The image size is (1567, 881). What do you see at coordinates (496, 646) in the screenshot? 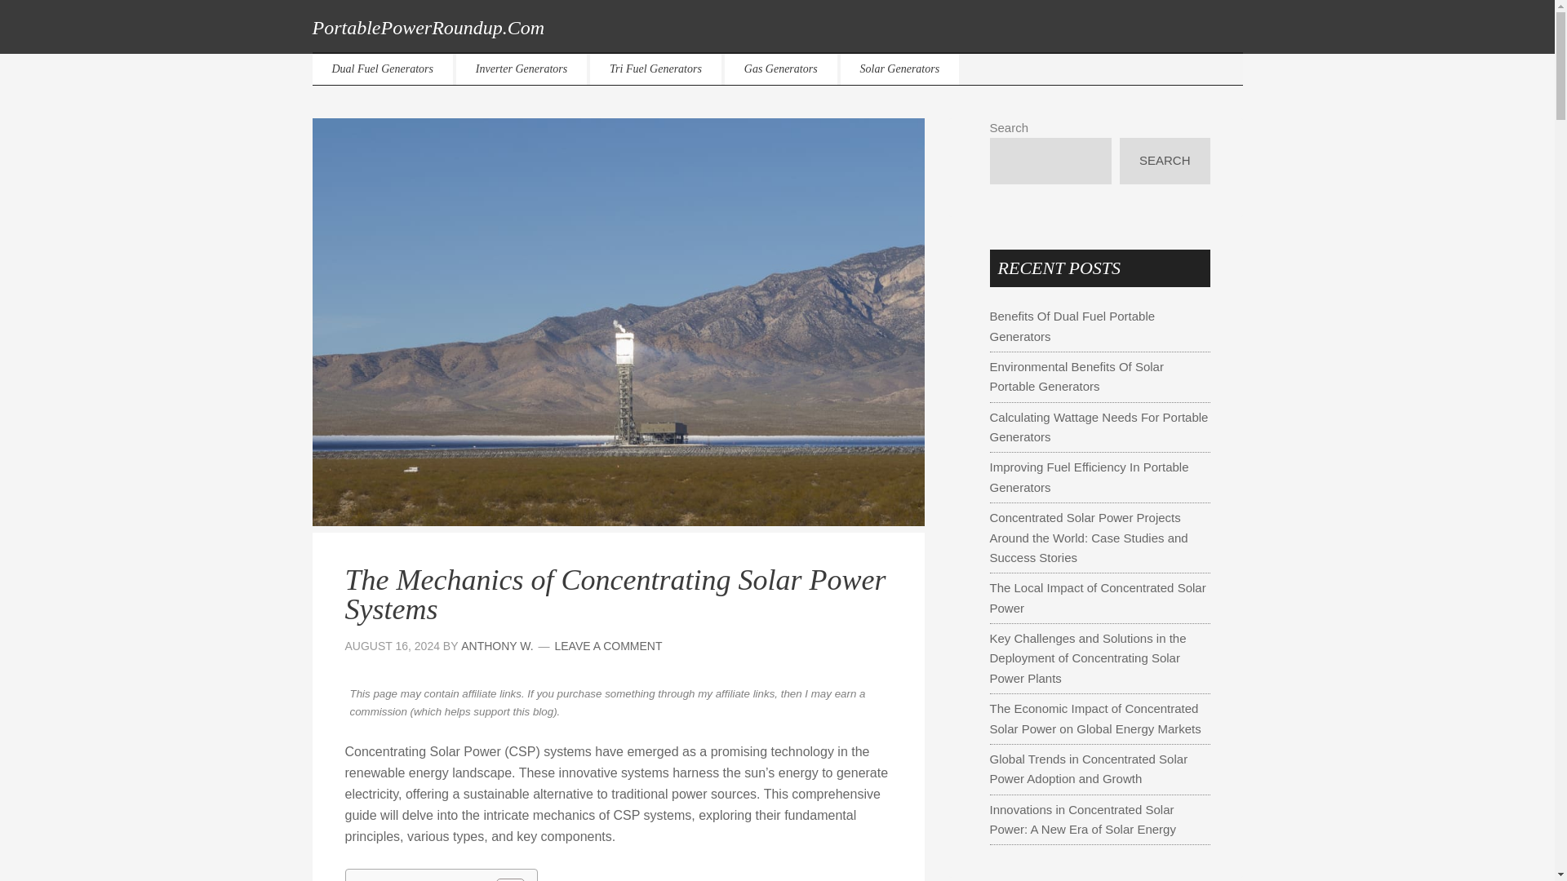
I see `ANTHONY W.` at bounding box center [496, 646].